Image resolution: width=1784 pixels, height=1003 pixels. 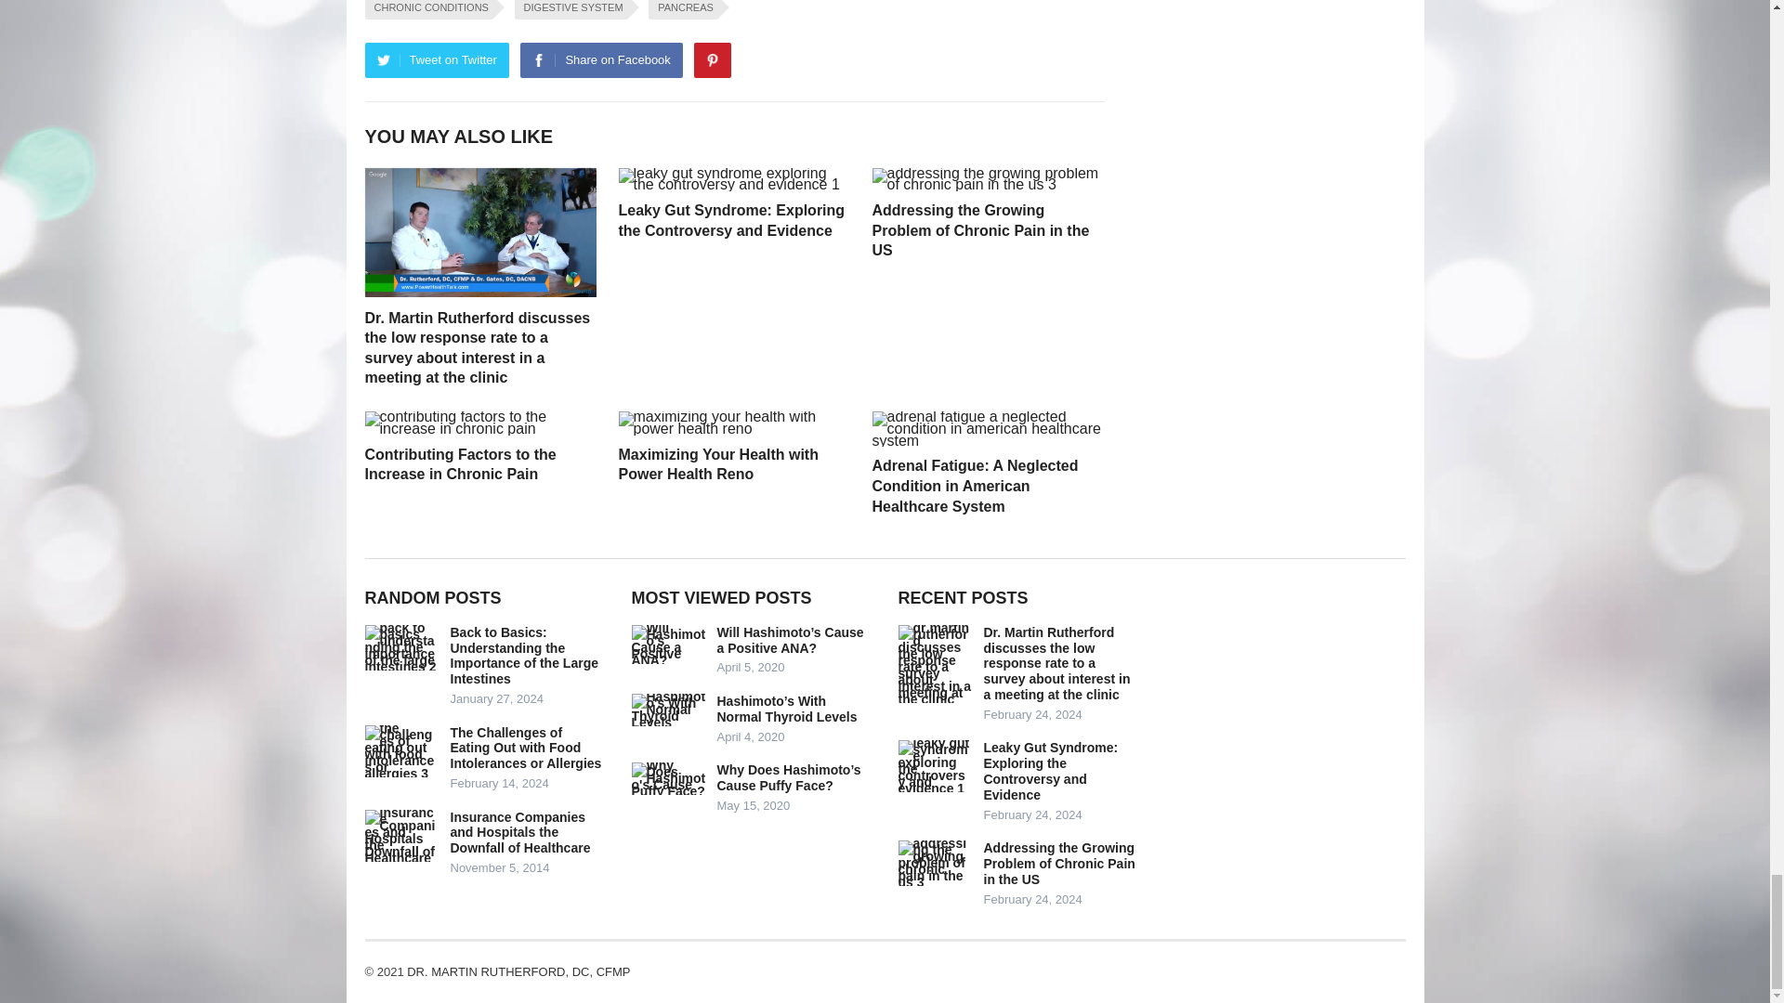 What do you see at coordinates (479, 423) in the screenshot?
I see `Contributing Factors to the Increase in Chronic Pain 8` at bounding box center [479, 423].